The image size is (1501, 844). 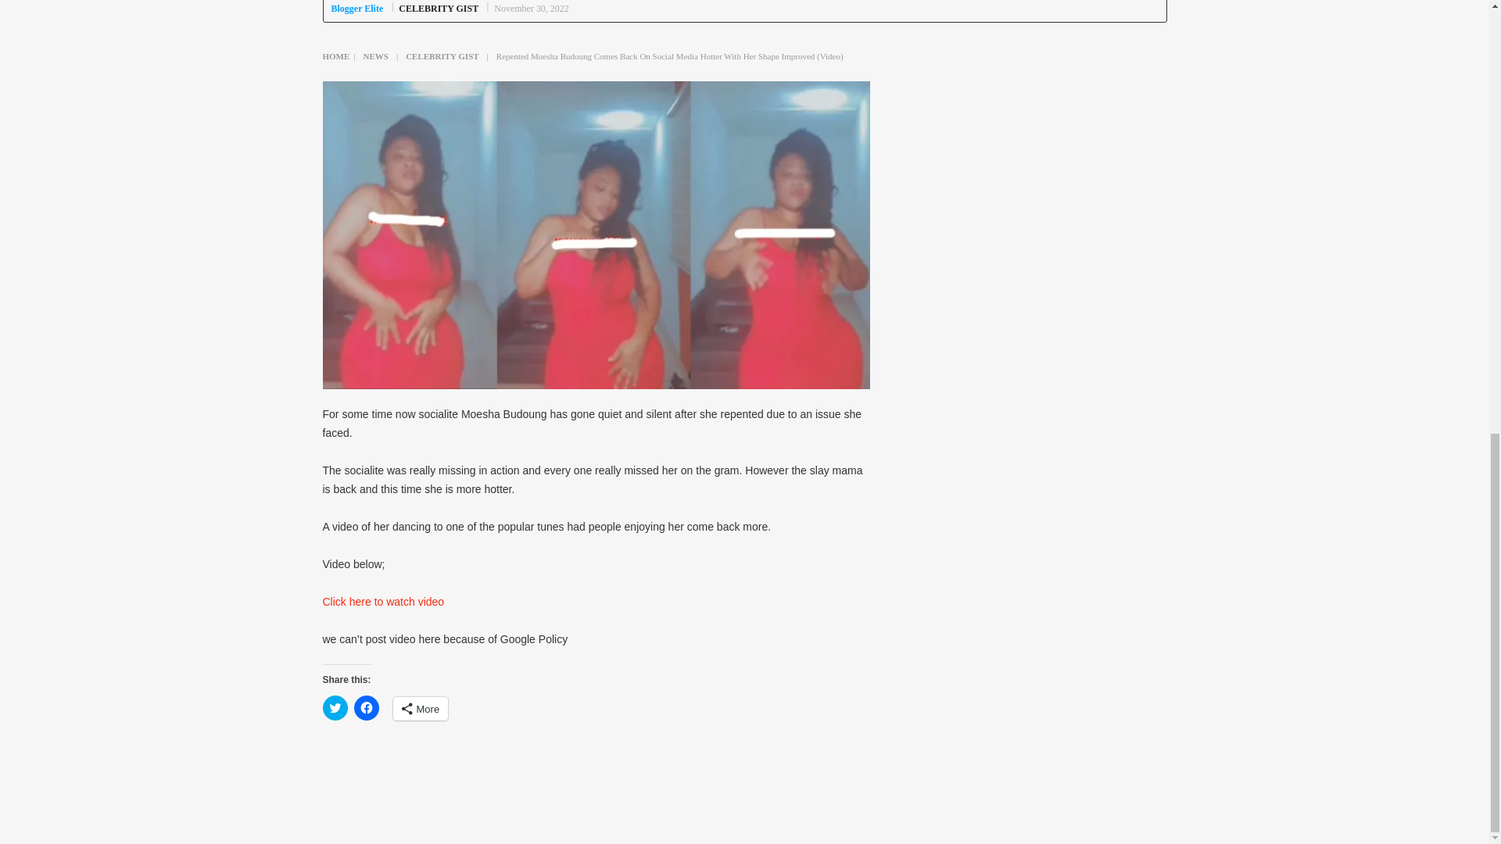 What do you see at coordinates (358, 9) in the screenshot?
I see `Blogger Elite` at bounding box center [358, 9].